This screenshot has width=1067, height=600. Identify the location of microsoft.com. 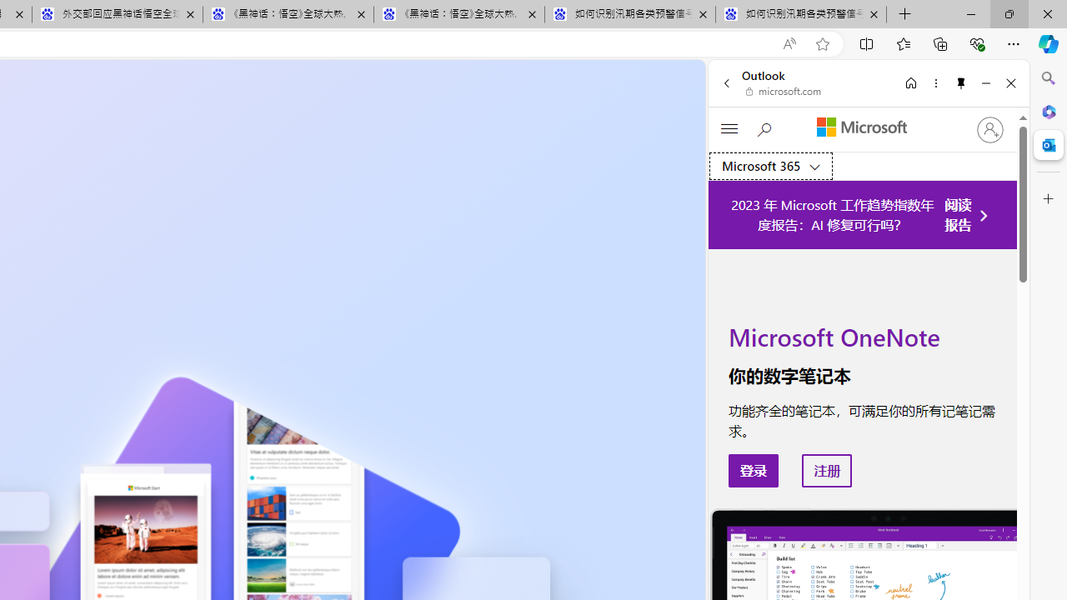
(784, 92).